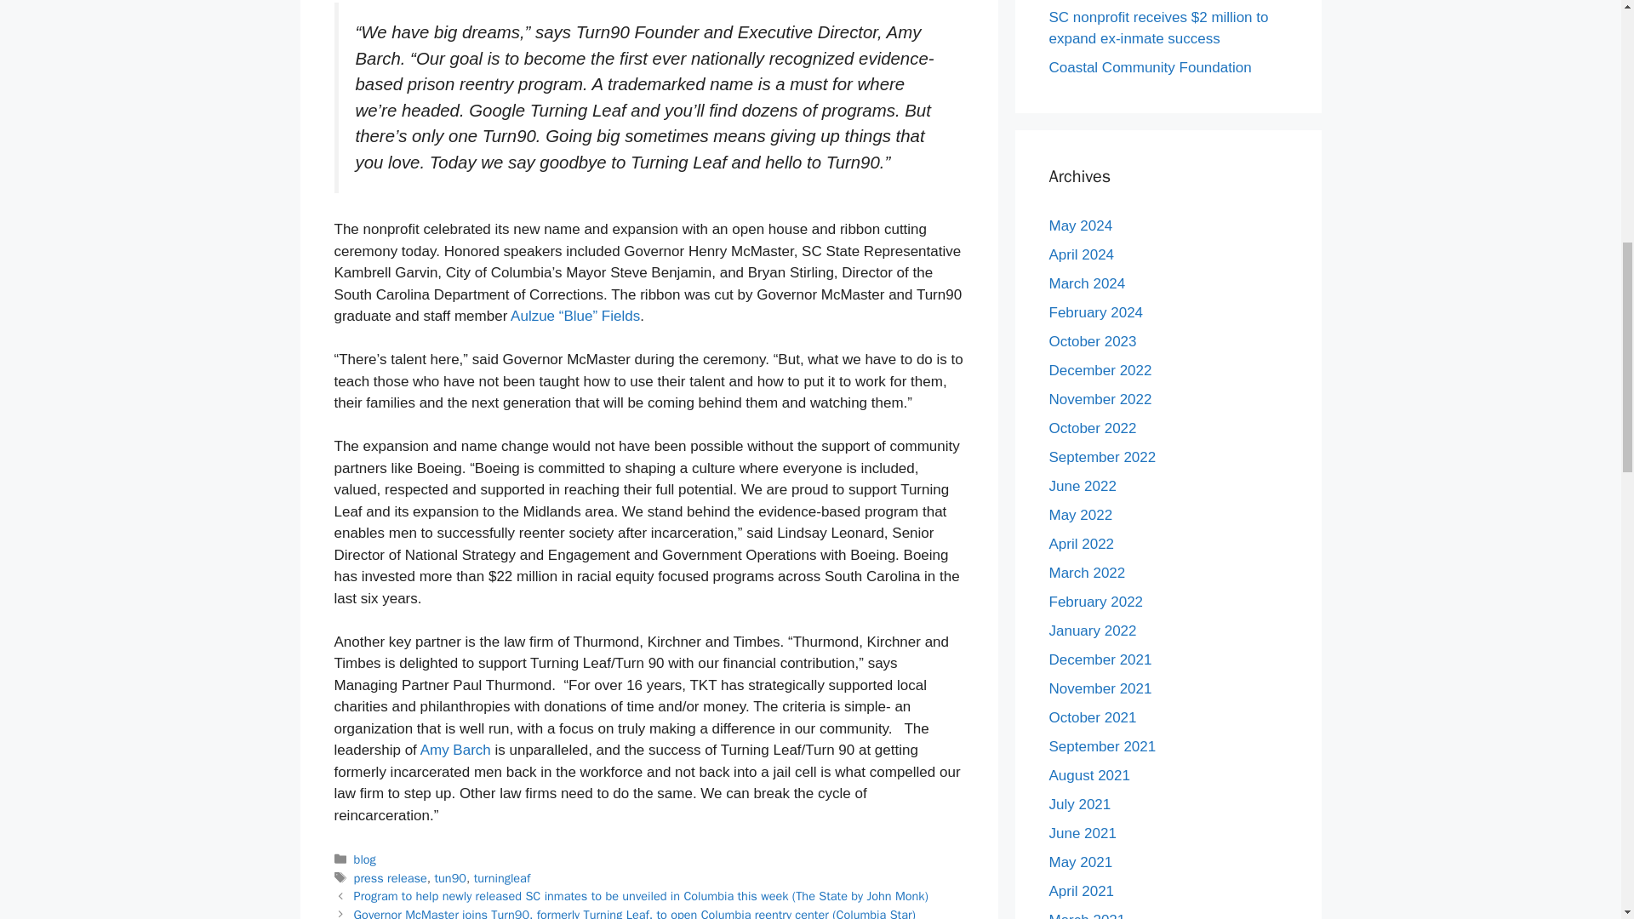 The height and width of the screenshot is (919, 1634). Describe the element at coordinates (1100, 369) in the screenshot. I see `December 2022` at that location.